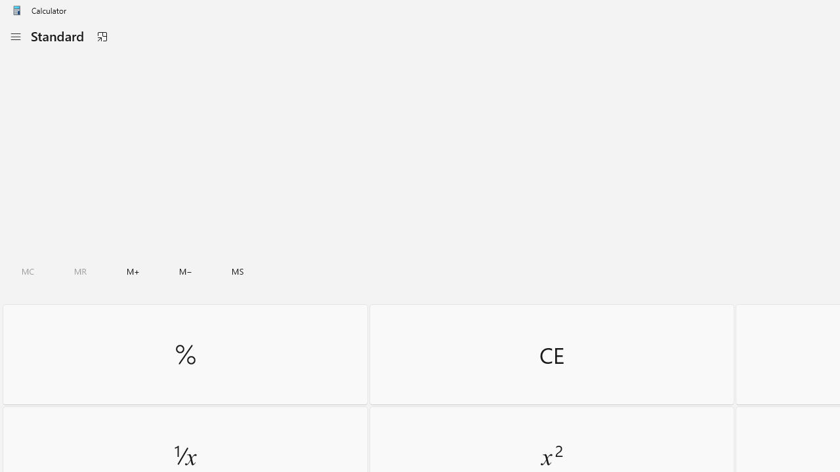 The height and width of the screenshot is (472, 840). Describe the element at coordinates (238, 271) in the screenshot. I see `Memory store` at that location.